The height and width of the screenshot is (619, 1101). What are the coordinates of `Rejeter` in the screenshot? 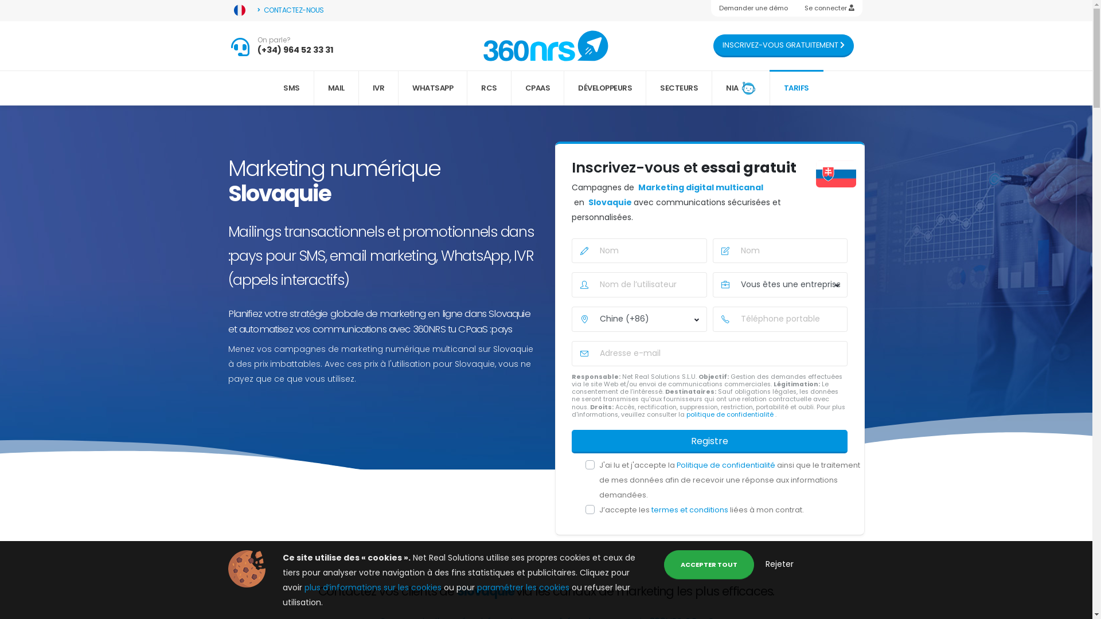 It's located at (779, 564).